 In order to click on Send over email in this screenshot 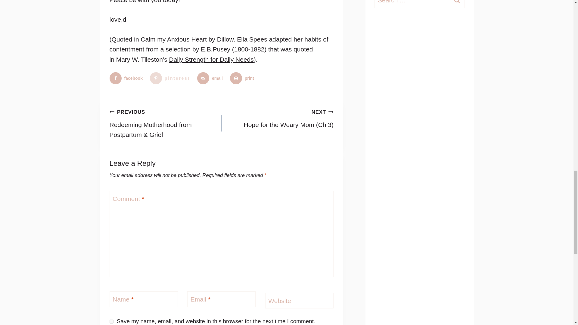, I will do `click(211, 78)`.